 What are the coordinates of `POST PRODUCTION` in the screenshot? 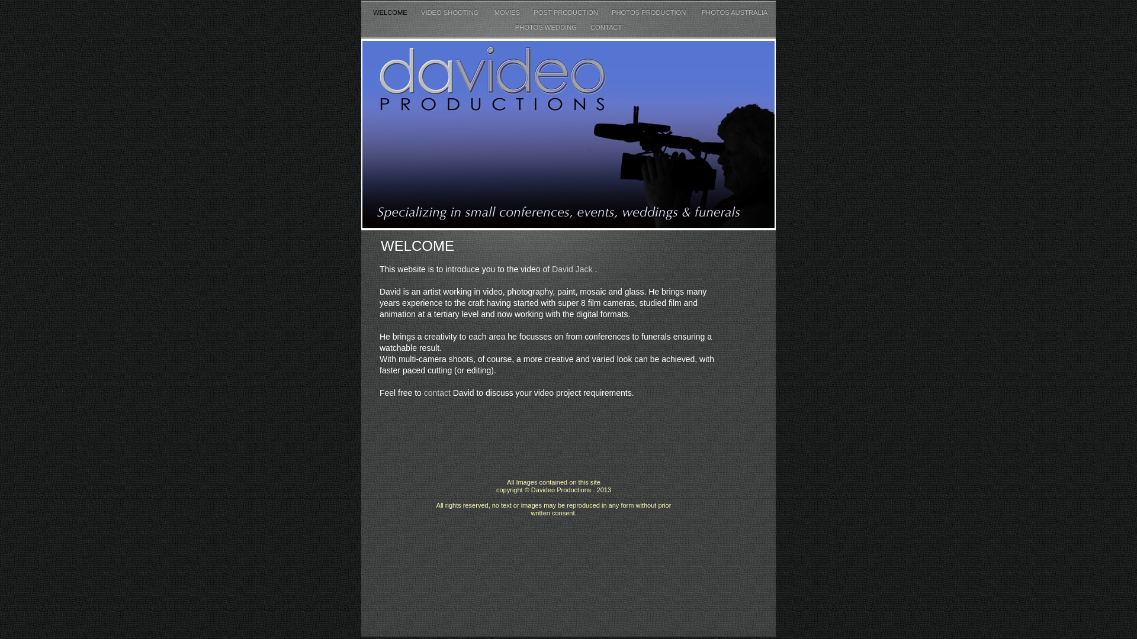 It's located at (567, 12).